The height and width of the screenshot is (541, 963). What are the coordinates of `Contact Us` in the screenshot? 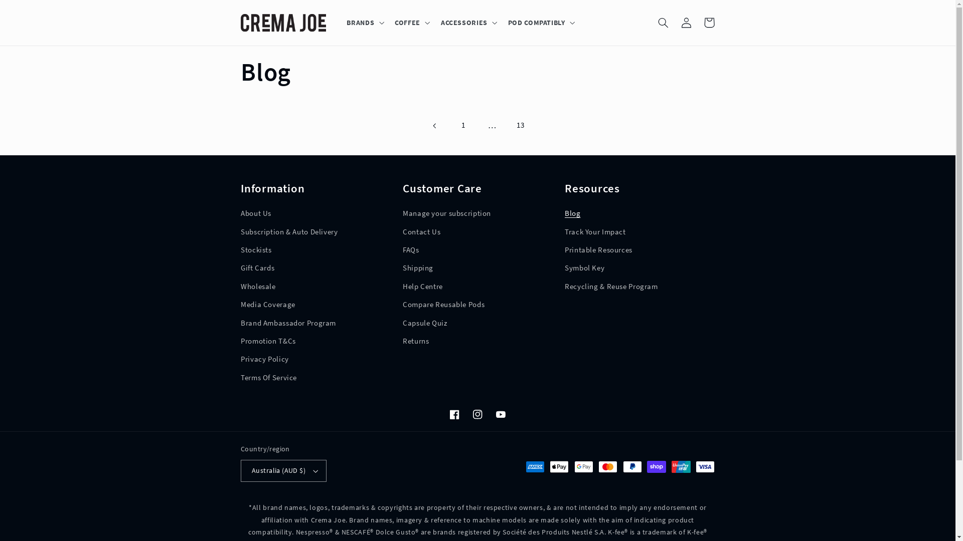 It's located at (421, 232).